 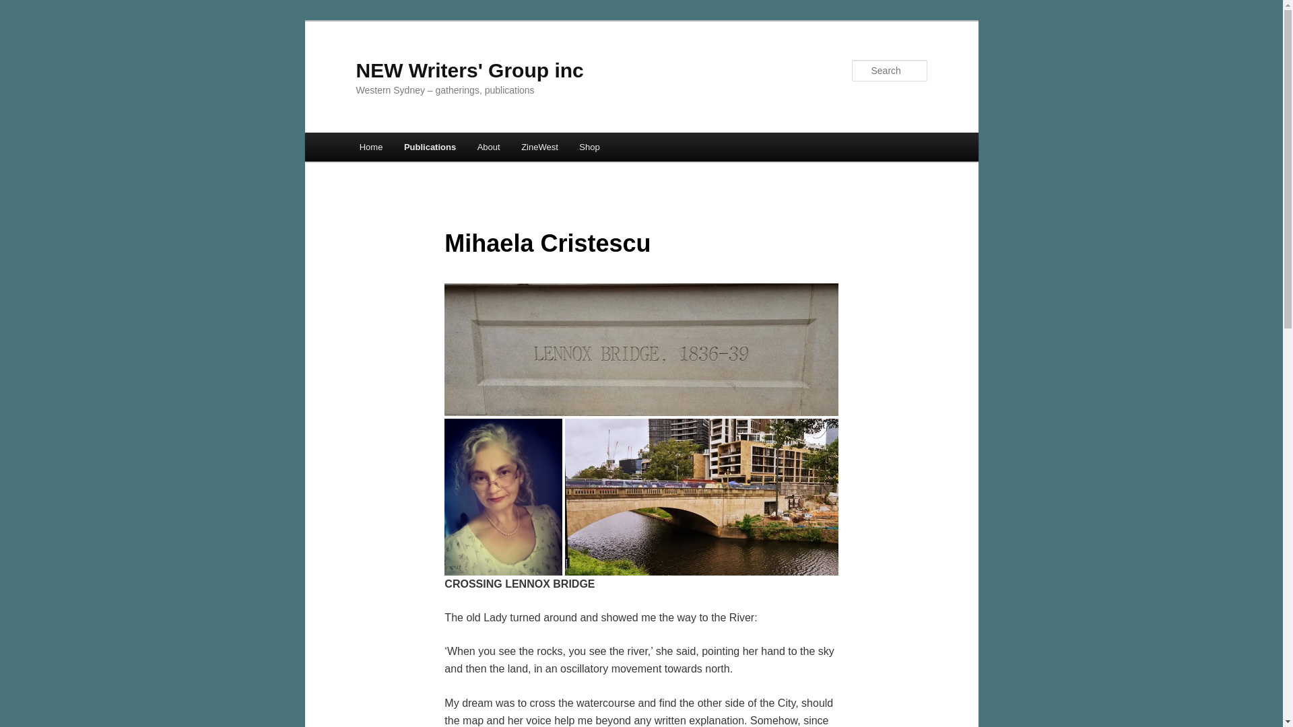 What do you see at coordinates (469, 70) in the screenshot?
I see `NEW Writers' Group inc` at bounding box center [469, 70].